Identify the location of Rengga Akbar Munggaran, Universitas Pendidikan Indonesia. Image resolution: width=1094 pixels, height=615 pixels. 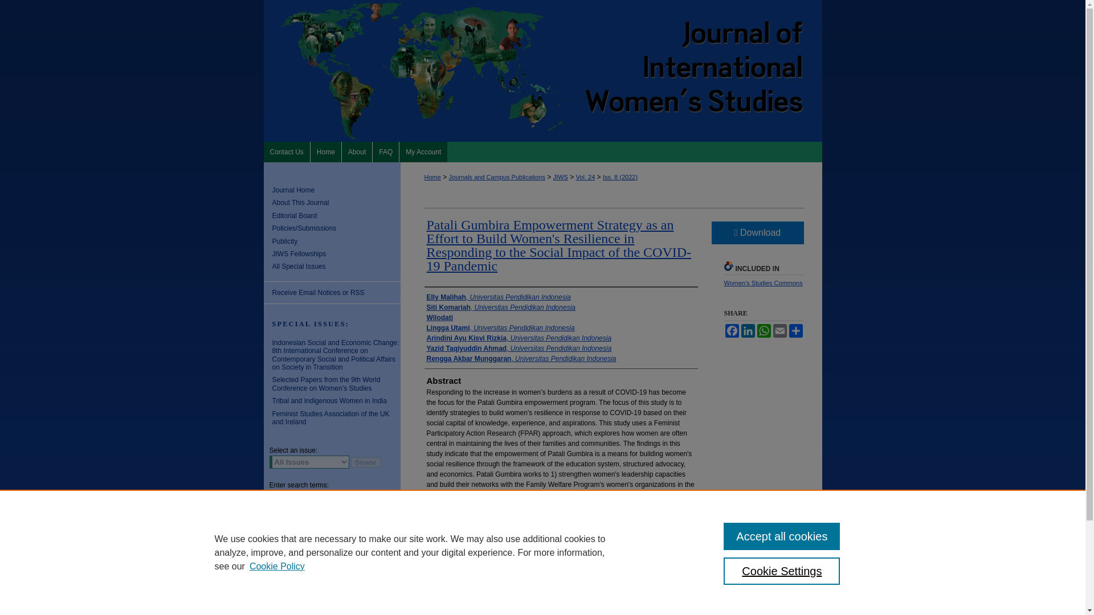
(521, 359).